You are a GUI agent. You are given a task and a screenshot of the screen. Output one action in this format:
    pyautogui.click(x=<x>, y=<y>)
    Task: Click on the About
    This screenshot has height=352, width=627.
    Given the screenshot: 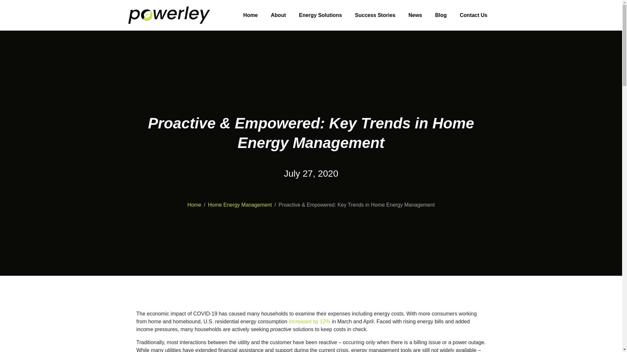 What is the action you would take?
    pyautogui.click(x=278, y=15)
    